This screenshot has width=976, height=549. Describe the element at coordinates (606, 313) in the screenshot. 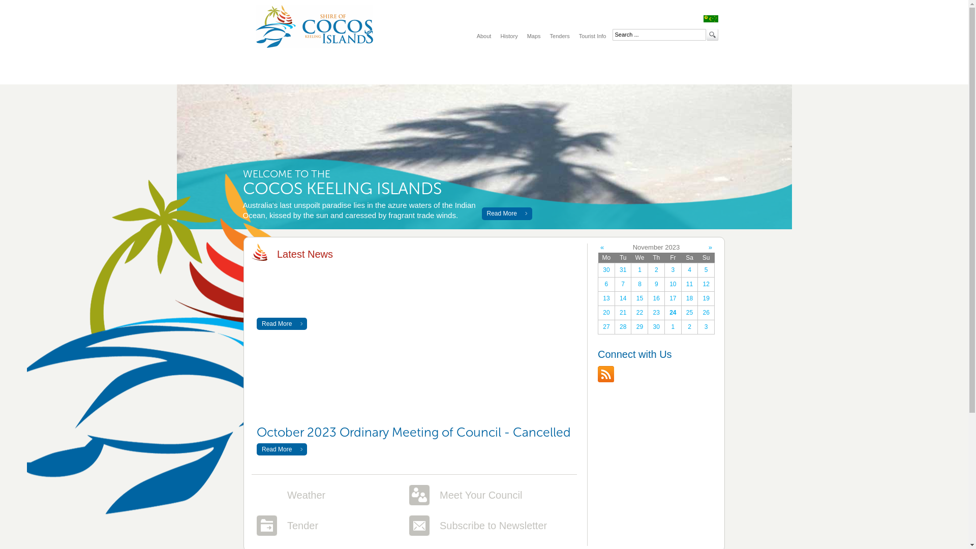

I see `20` at that location.